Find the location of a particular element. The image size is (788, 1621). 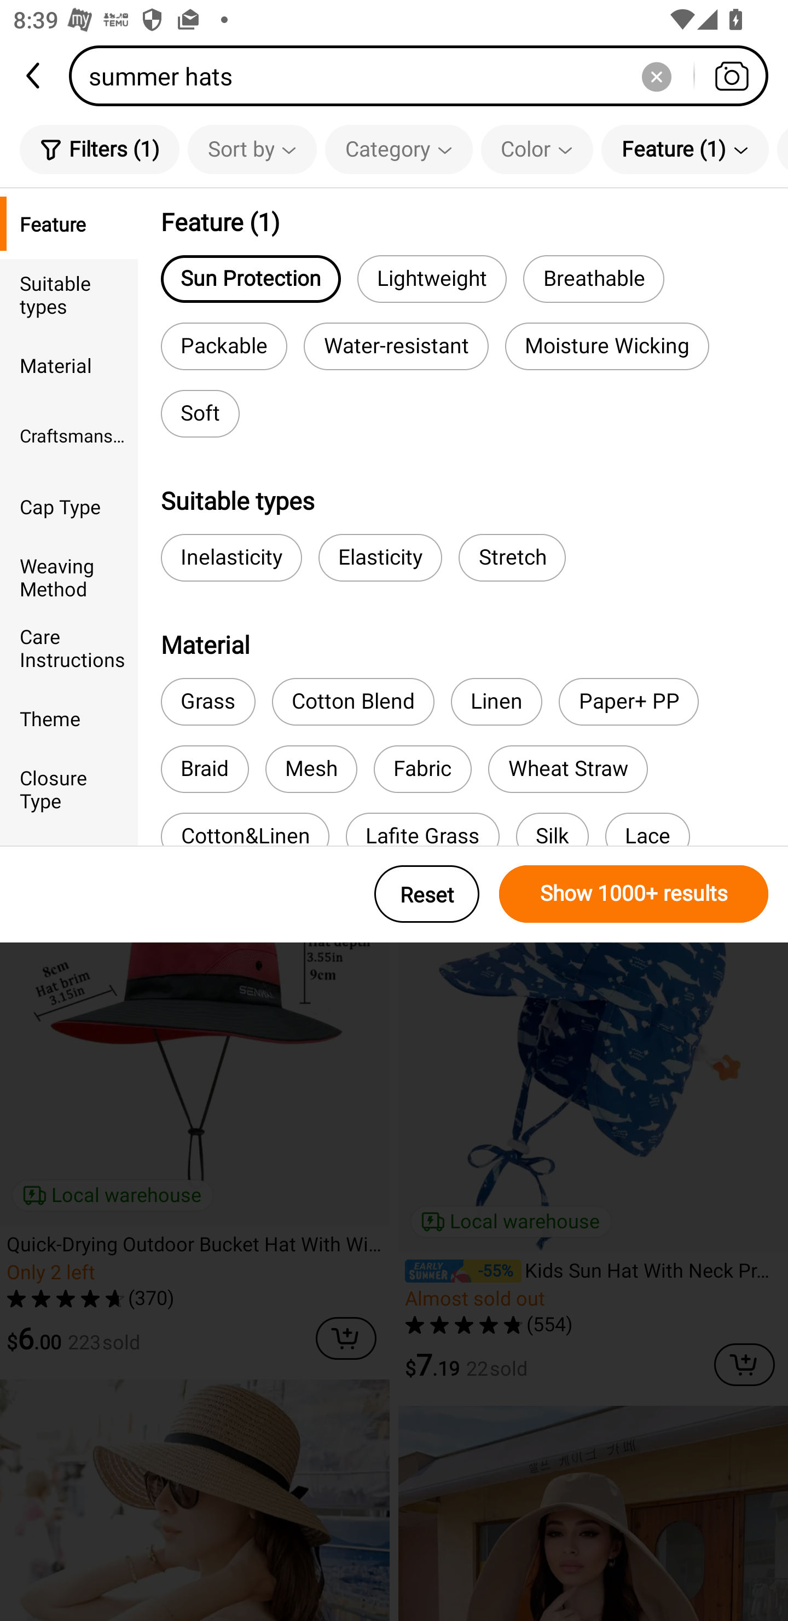

Breathable is located at coordinates (593, 278).